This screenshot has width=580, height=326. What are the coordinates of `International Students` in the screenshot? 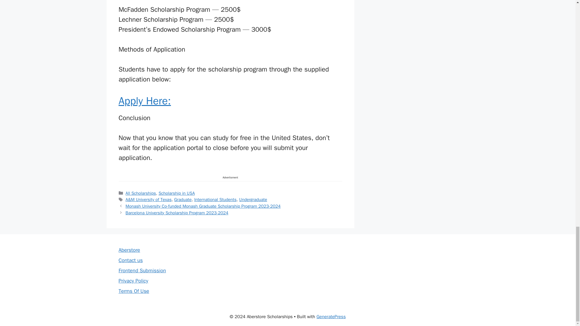 It's located at (215, 199).